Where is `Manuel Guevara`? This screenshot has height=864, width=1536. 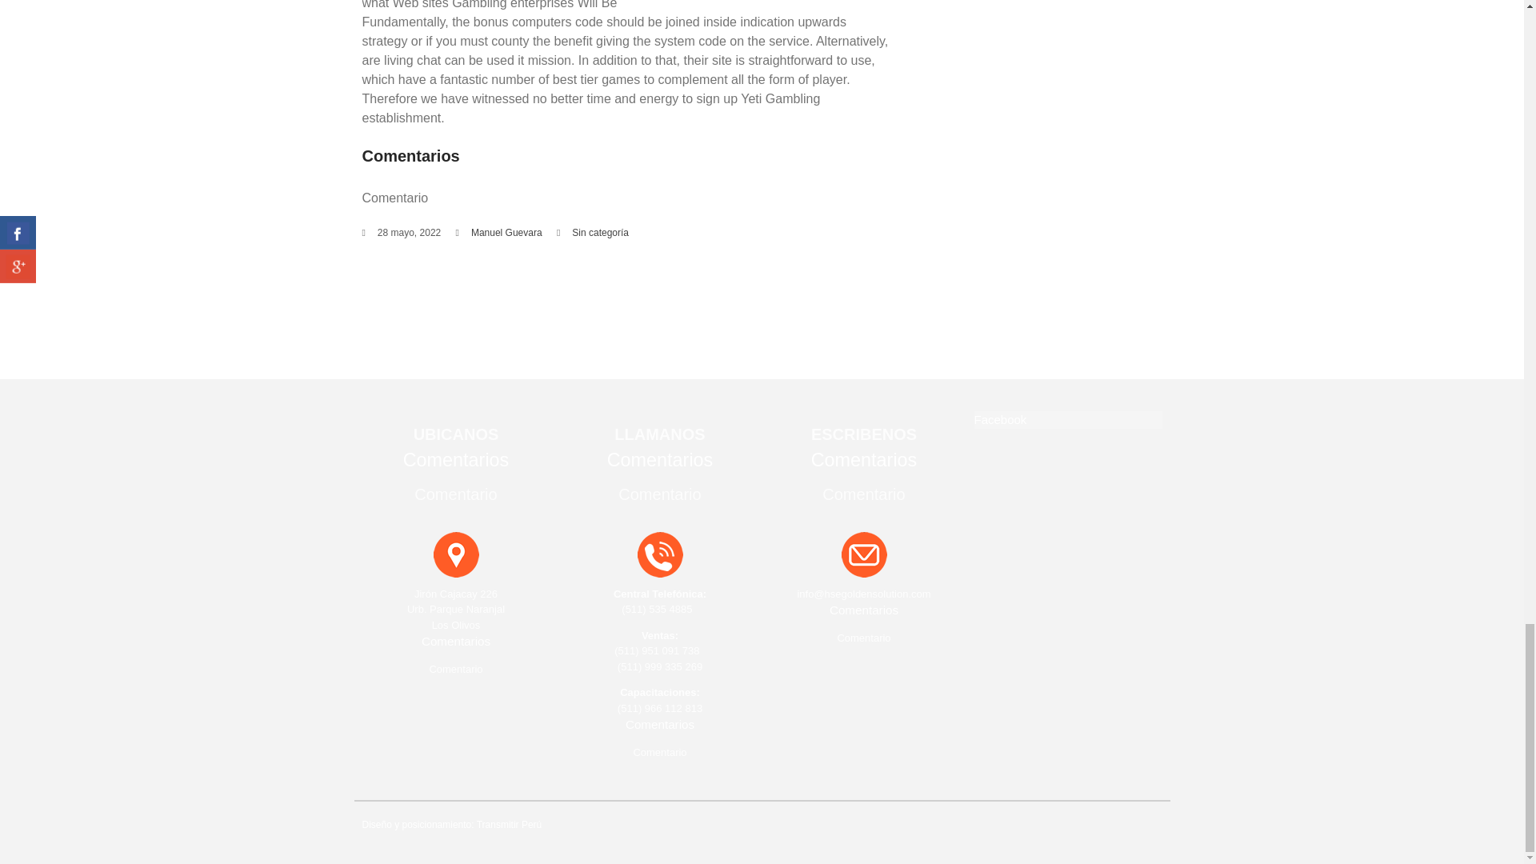 Manuel Guevara is located at coordinates (506, 233).